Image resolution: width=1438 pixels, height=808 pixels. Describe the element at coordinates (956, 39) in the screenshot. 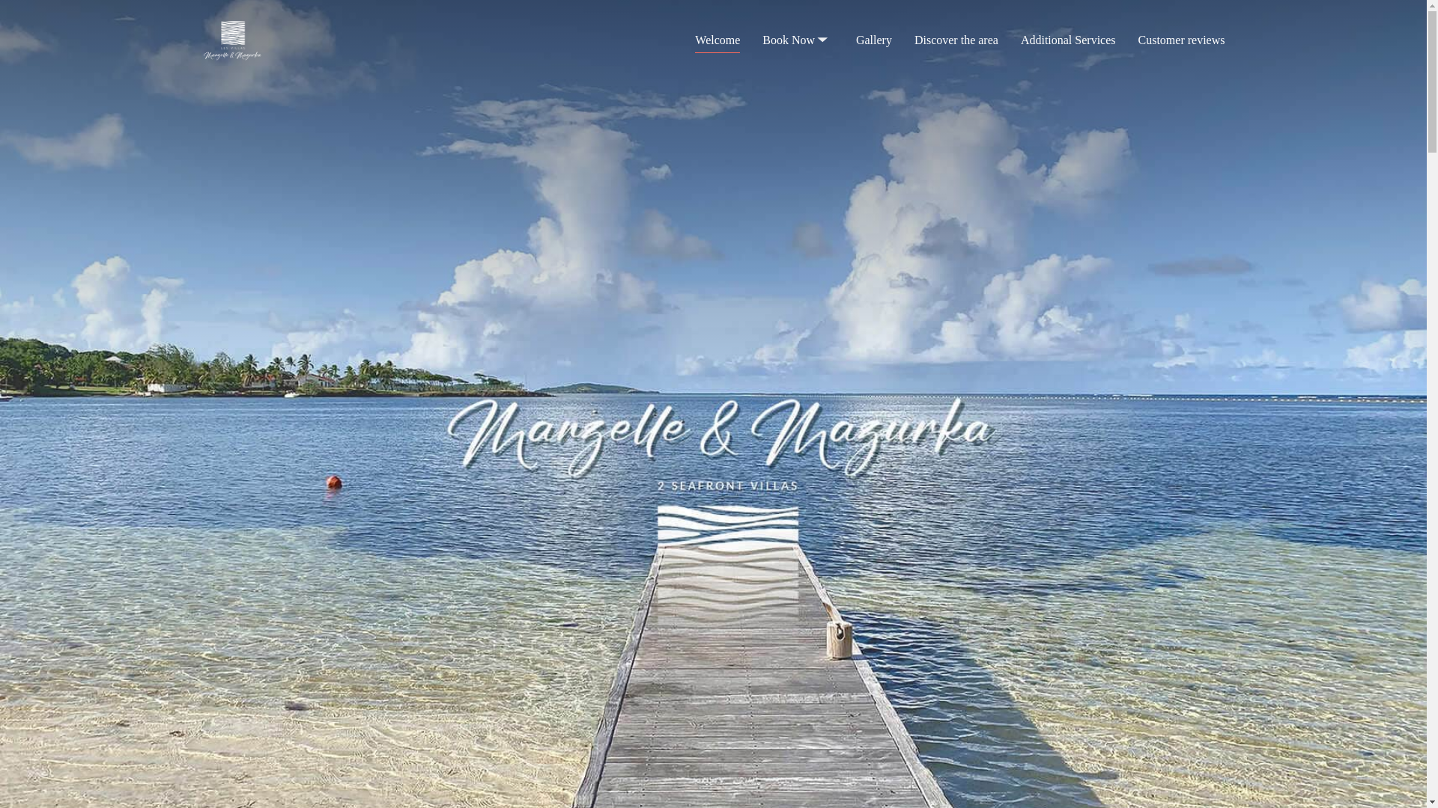

I see `Discover the area` at that location.